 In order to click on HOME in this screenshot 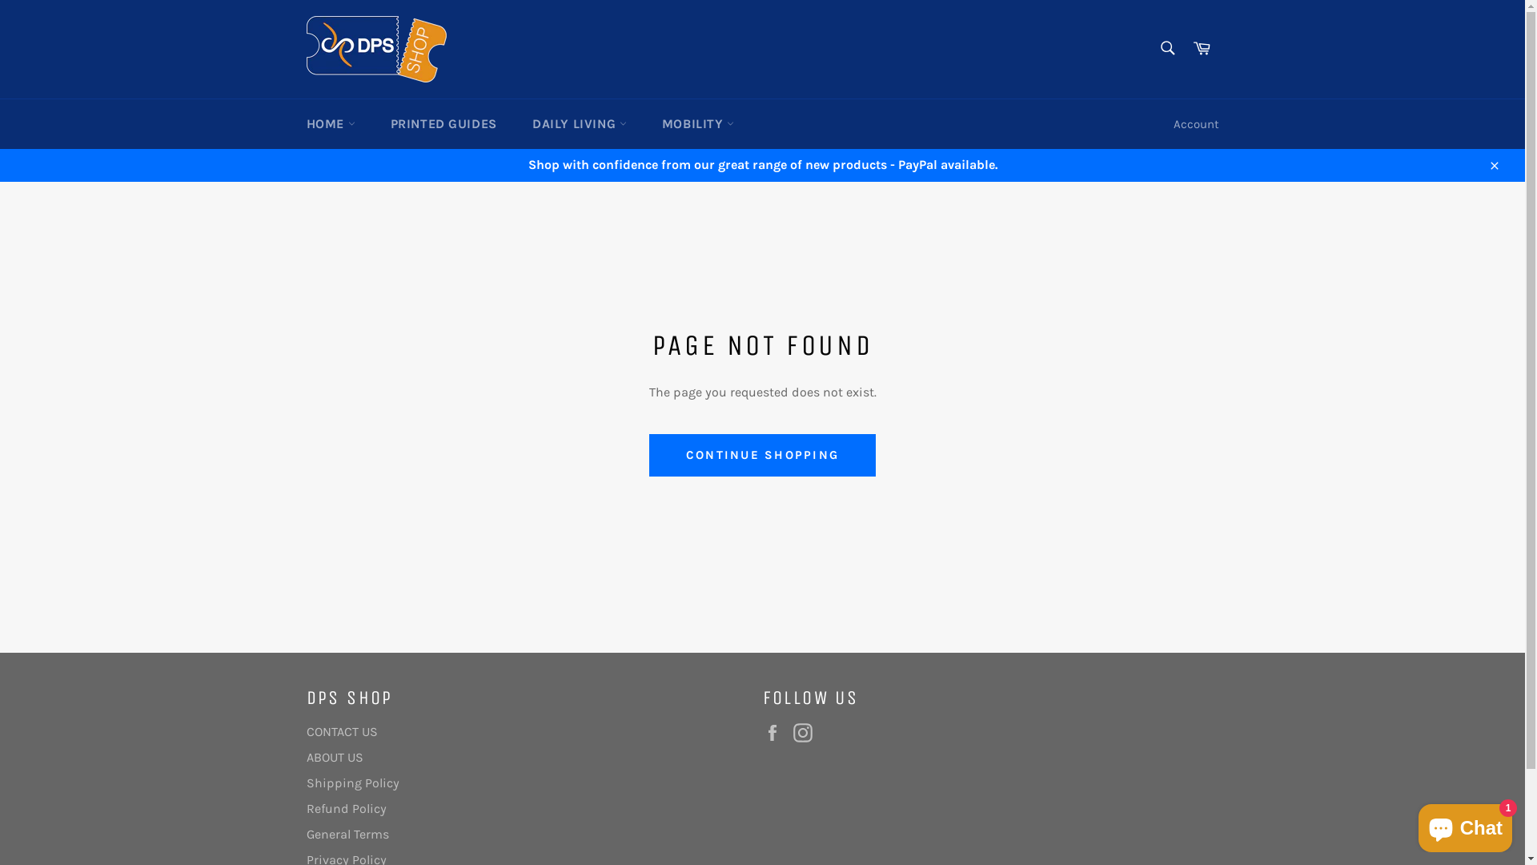, I will do `click(330, 124)`.